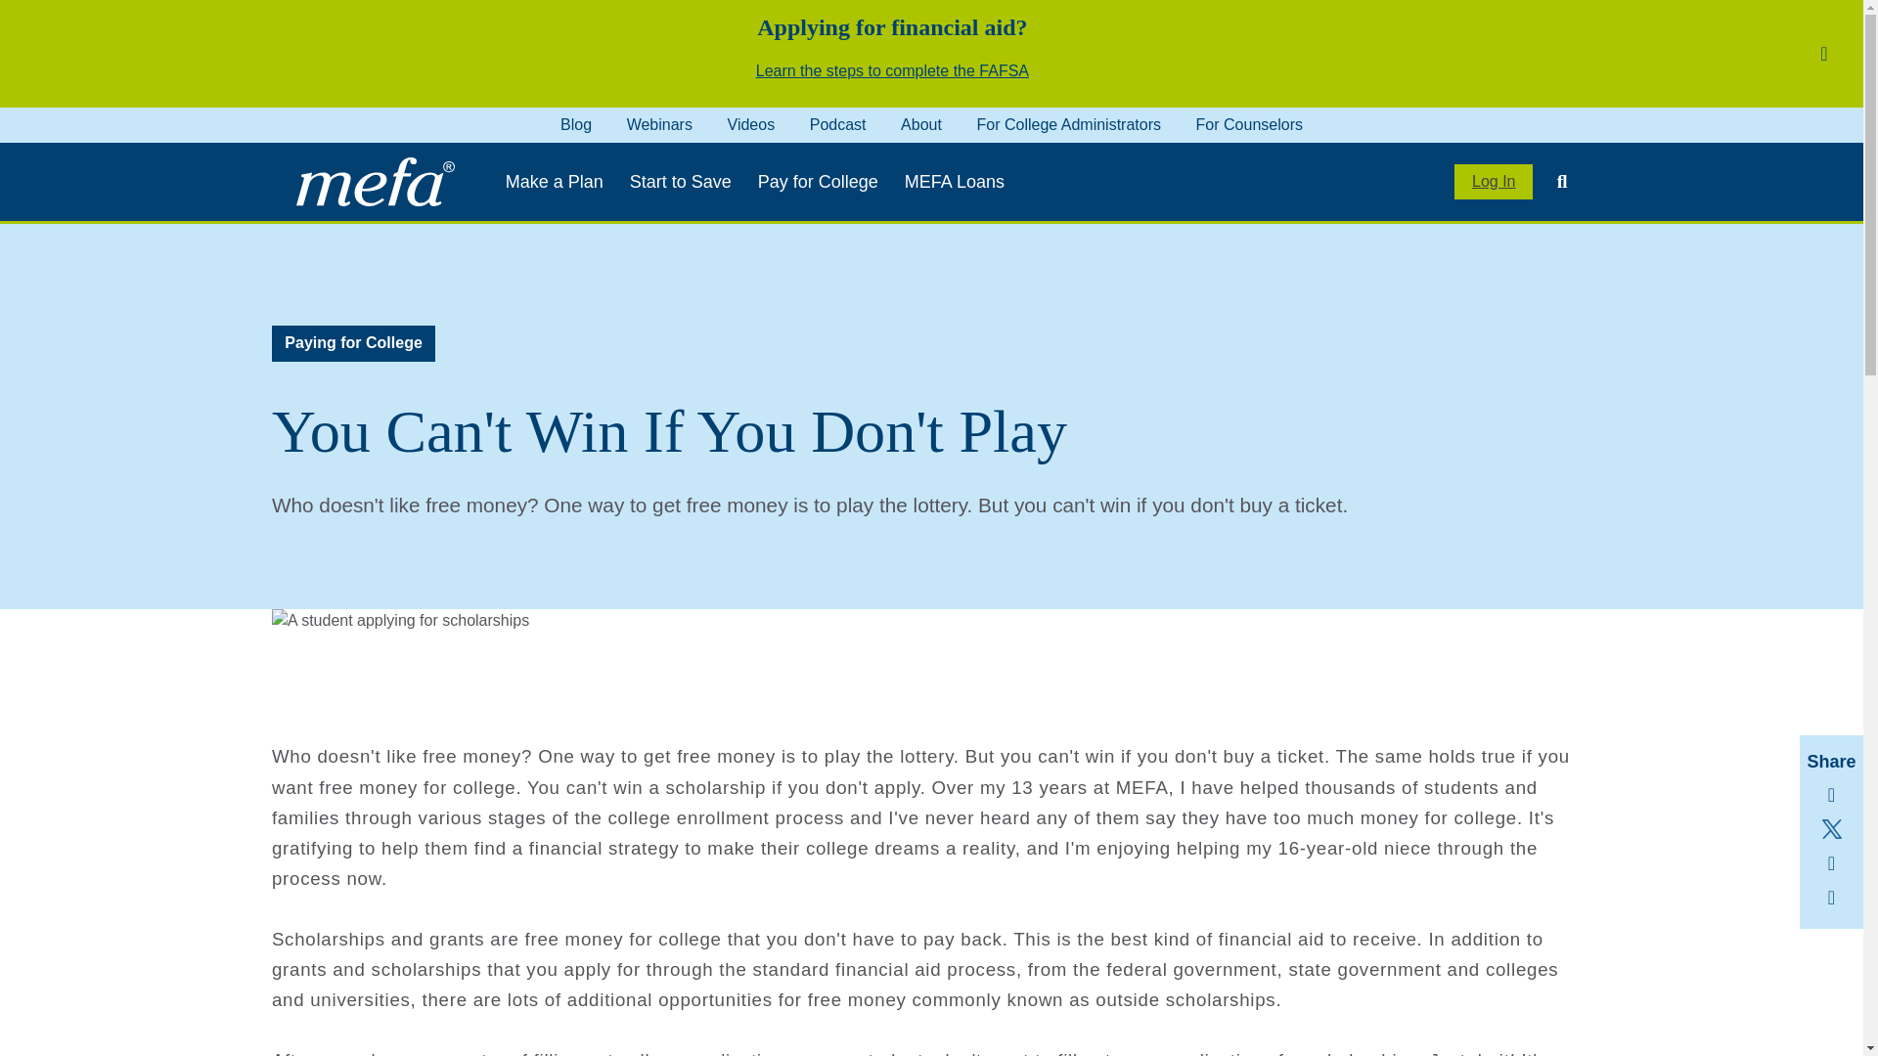  Describe the element at coordinates (374, 181) in the screenshot. I see `MASSACHUSETTS EDUCATIONAL FINANCING AUTHORITY` at that location.